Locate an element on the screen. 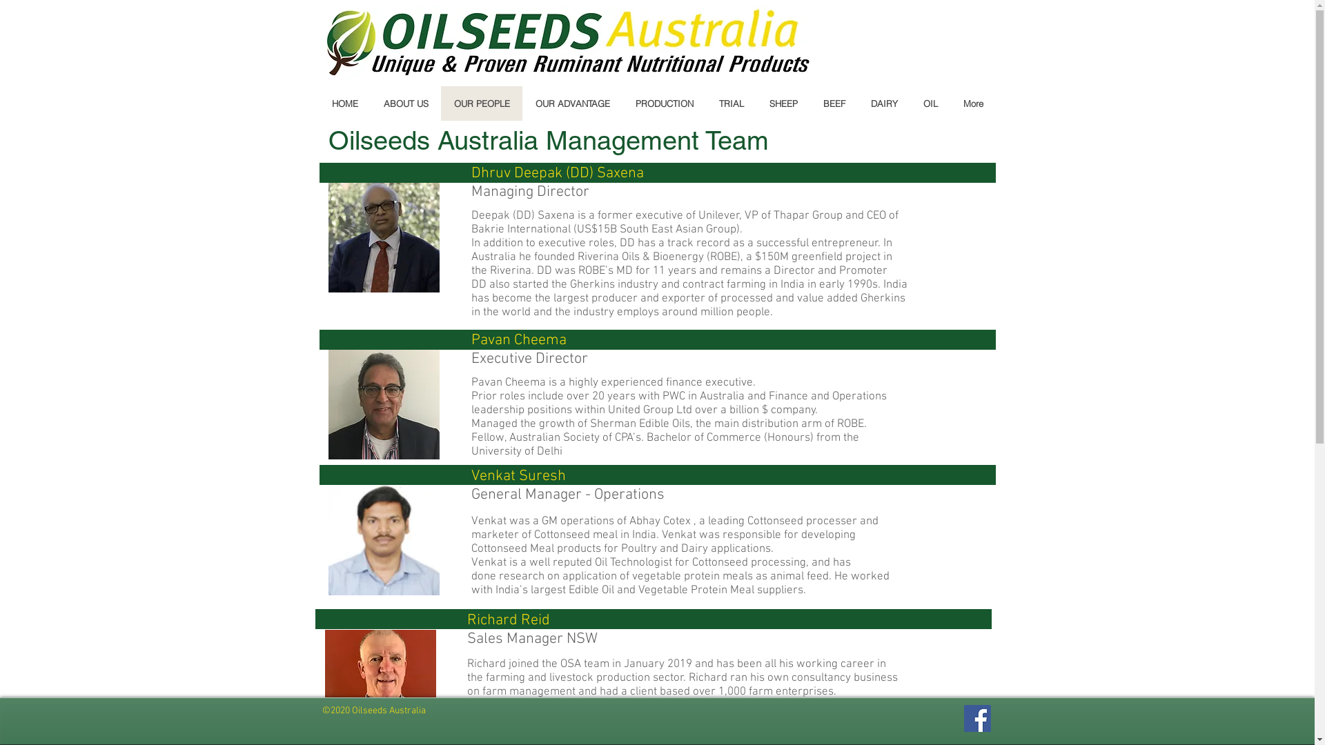  OUR PEOPLE is located at coordinates (481, 103).